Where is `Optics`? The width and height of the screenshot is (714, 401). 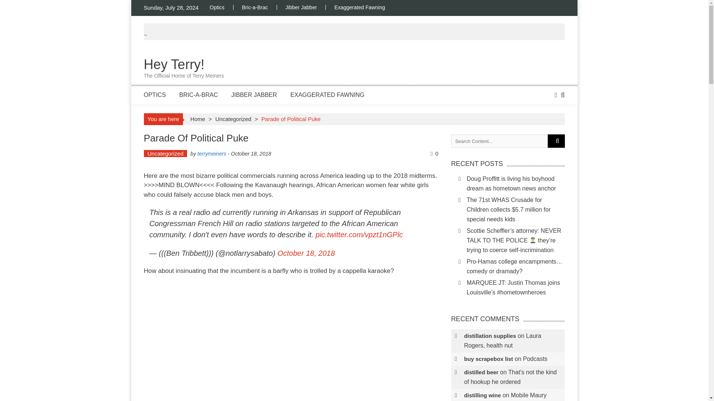 Optics is located at coordinates (198, 94).